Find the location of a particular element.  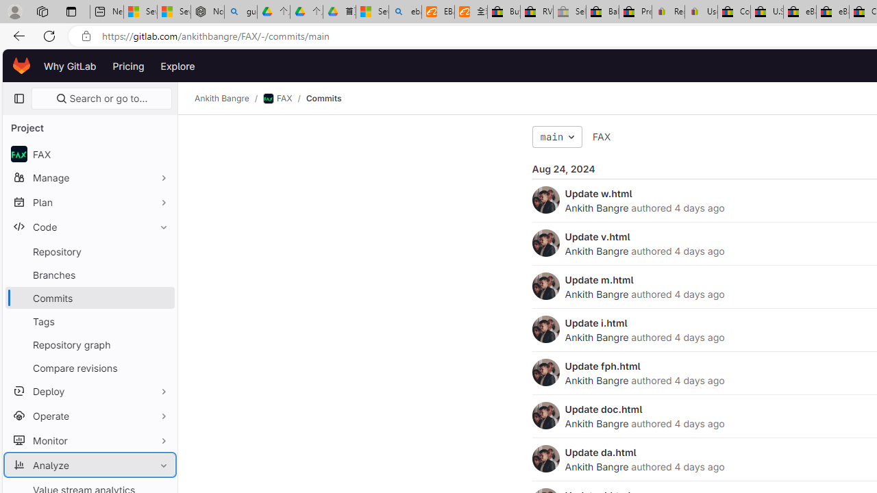

Primary navigation sidebar is located at coordinates (18, 99).